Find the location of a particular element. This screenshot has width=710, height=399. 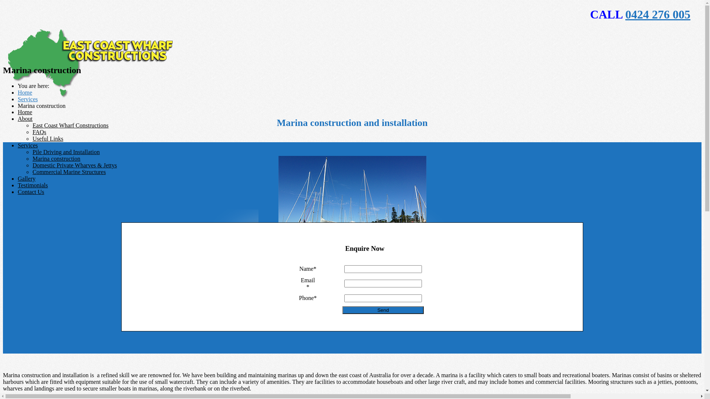

Domestic Private Wharves & Jettys is located at coordinates (75, 166).